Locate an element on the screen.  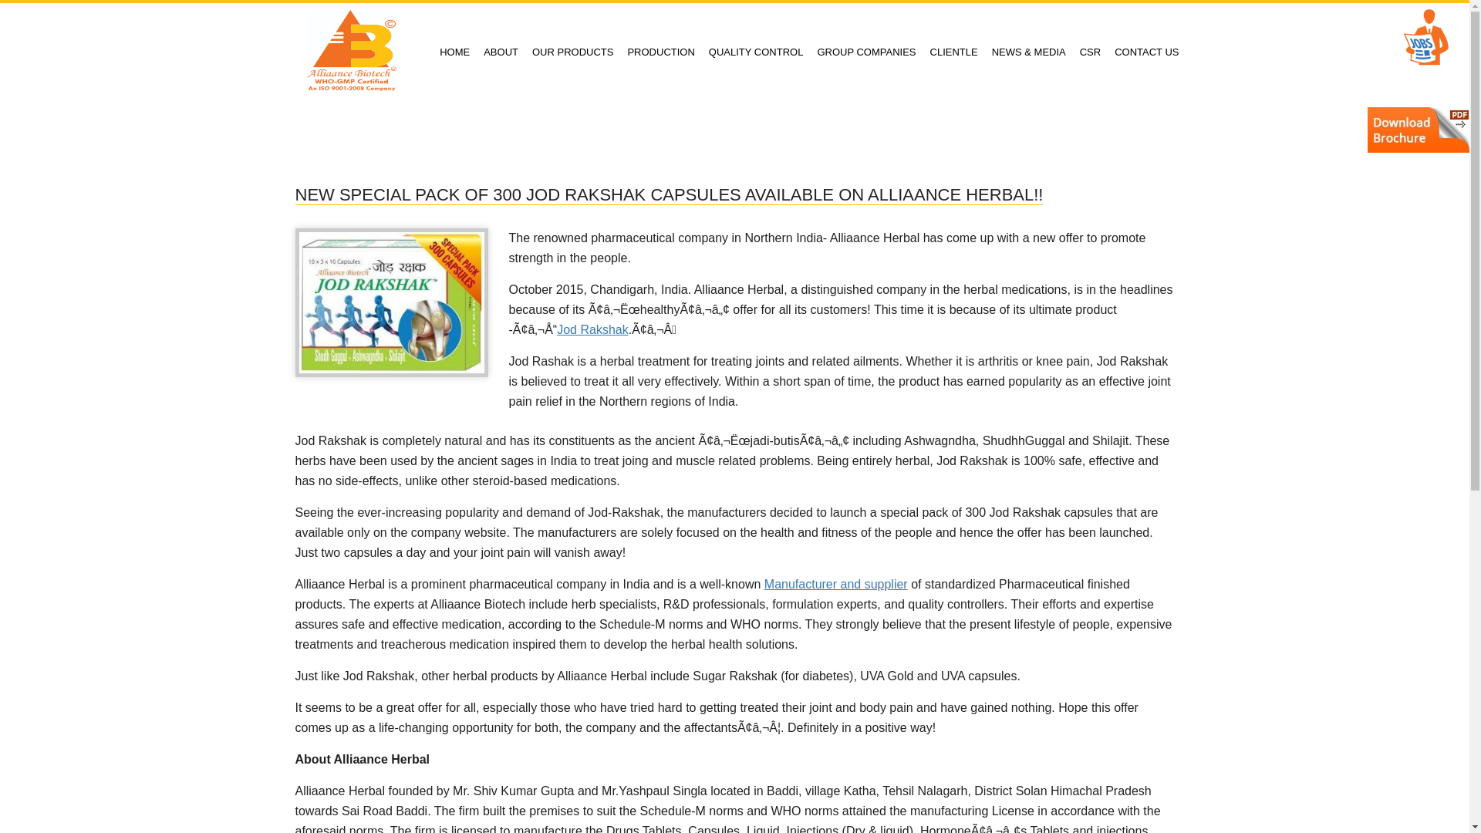
Jod Rakshak is located at coordinates (592, 330).